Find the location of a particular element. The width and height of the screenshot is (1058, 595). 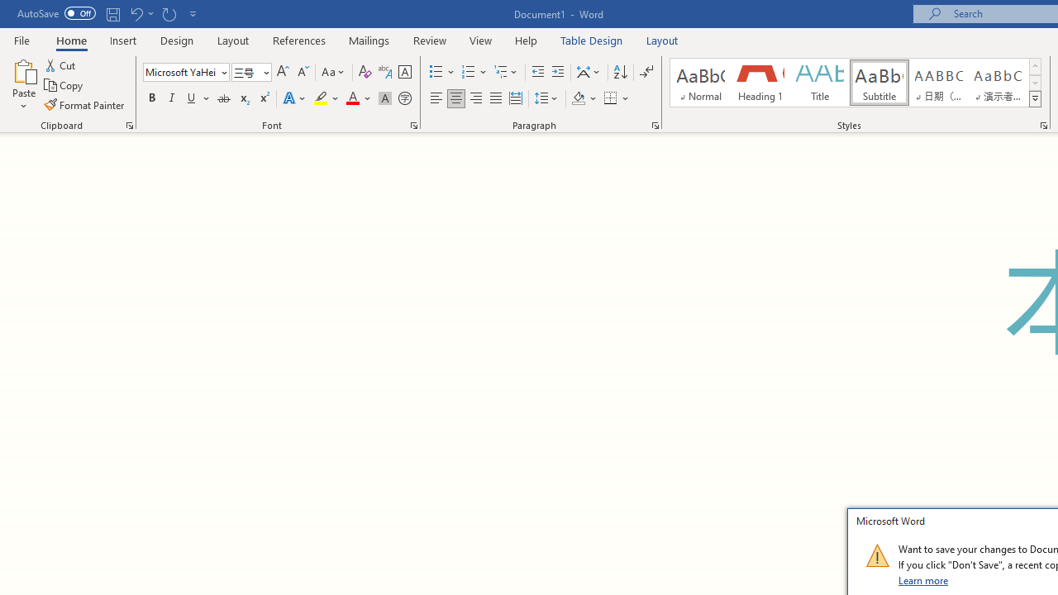

Character Border is located at coordinates (404, 73).